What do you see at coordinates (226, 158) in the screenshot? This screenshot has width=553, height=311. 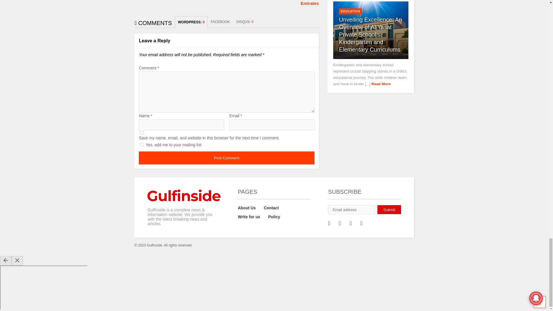 I see `Post Comment` at bounding box center [226, 158].